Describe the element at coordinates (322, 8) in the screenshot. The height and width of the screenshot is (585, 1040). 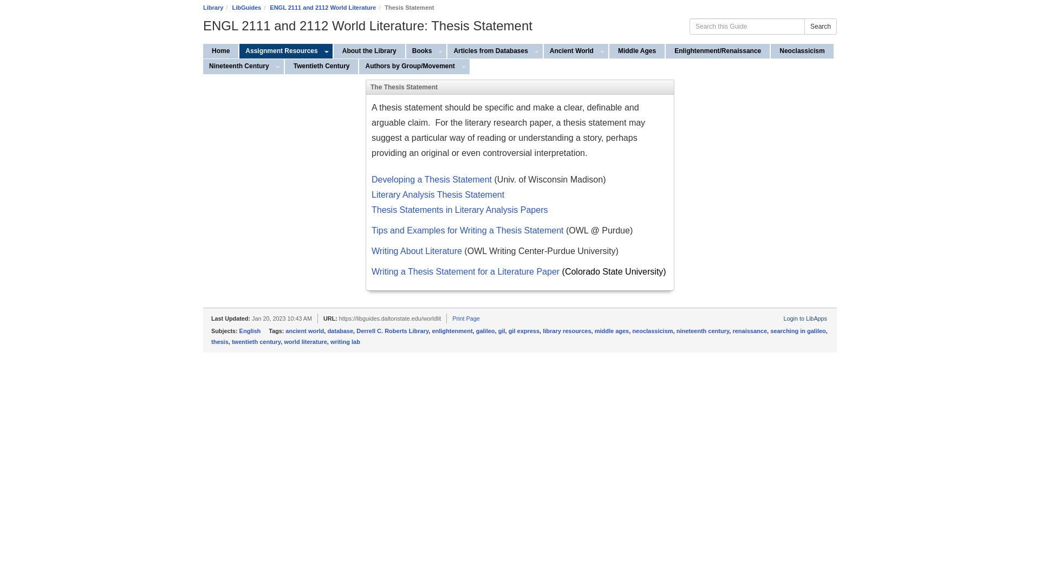
I see `ENGL 2111 and 2112 World Literature` at that location.